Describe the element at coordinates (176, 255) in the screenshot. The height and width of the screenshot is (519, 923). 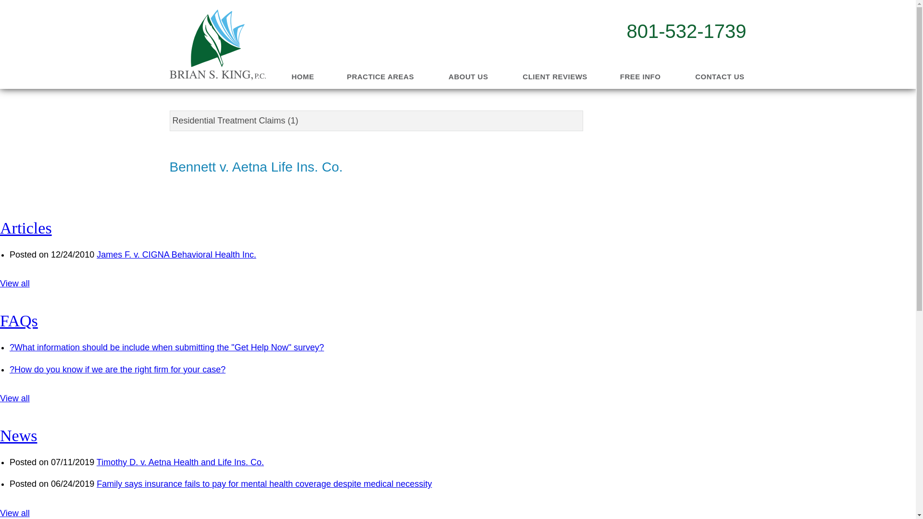
I see `James F. v. CIGNA Behavioral Health Inc.` at that location.